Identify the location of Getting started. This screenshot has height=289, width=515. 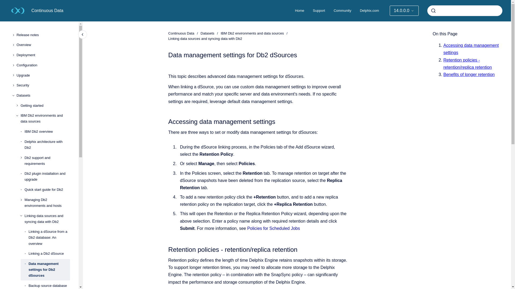
(45, 105).